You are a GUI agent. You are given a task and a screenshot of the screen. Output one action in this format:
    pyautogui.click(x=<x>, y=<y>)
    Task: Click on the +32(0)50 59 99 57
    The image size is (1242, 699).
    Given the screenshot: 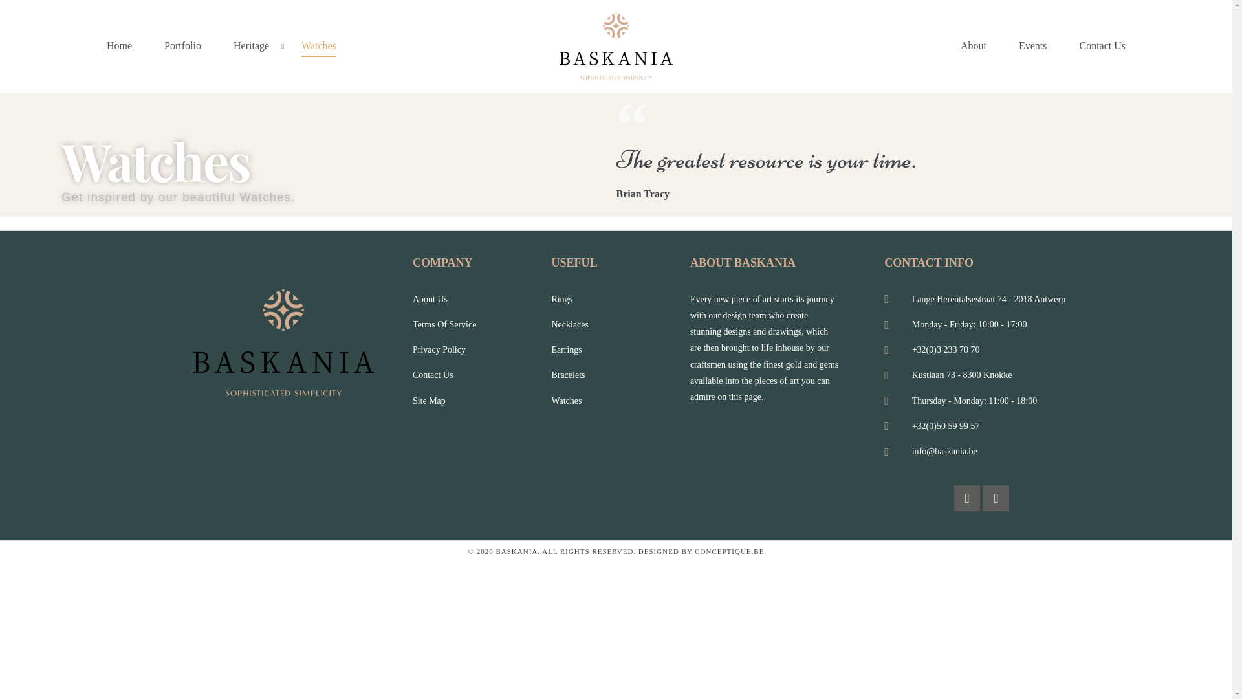 What is the action you would take?
    pyautogui.click(x=981, y=426)
    